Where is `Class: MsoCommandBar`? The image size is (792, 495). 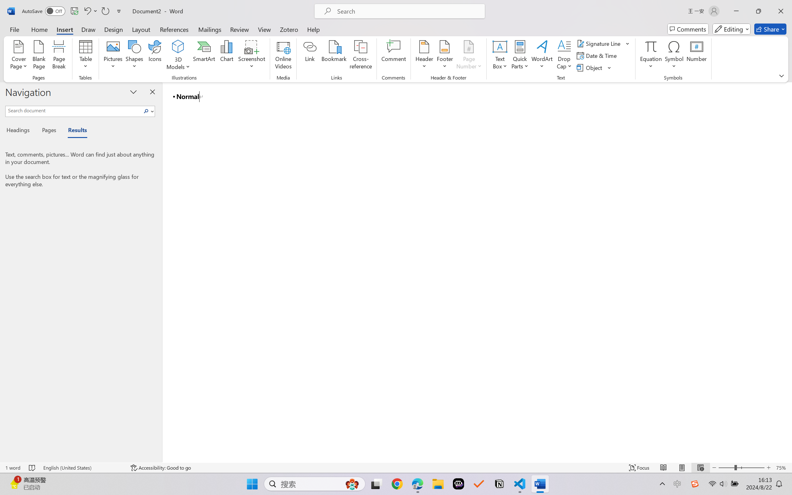
Class: MsoCommandBar is located at coordinates (396, 467).